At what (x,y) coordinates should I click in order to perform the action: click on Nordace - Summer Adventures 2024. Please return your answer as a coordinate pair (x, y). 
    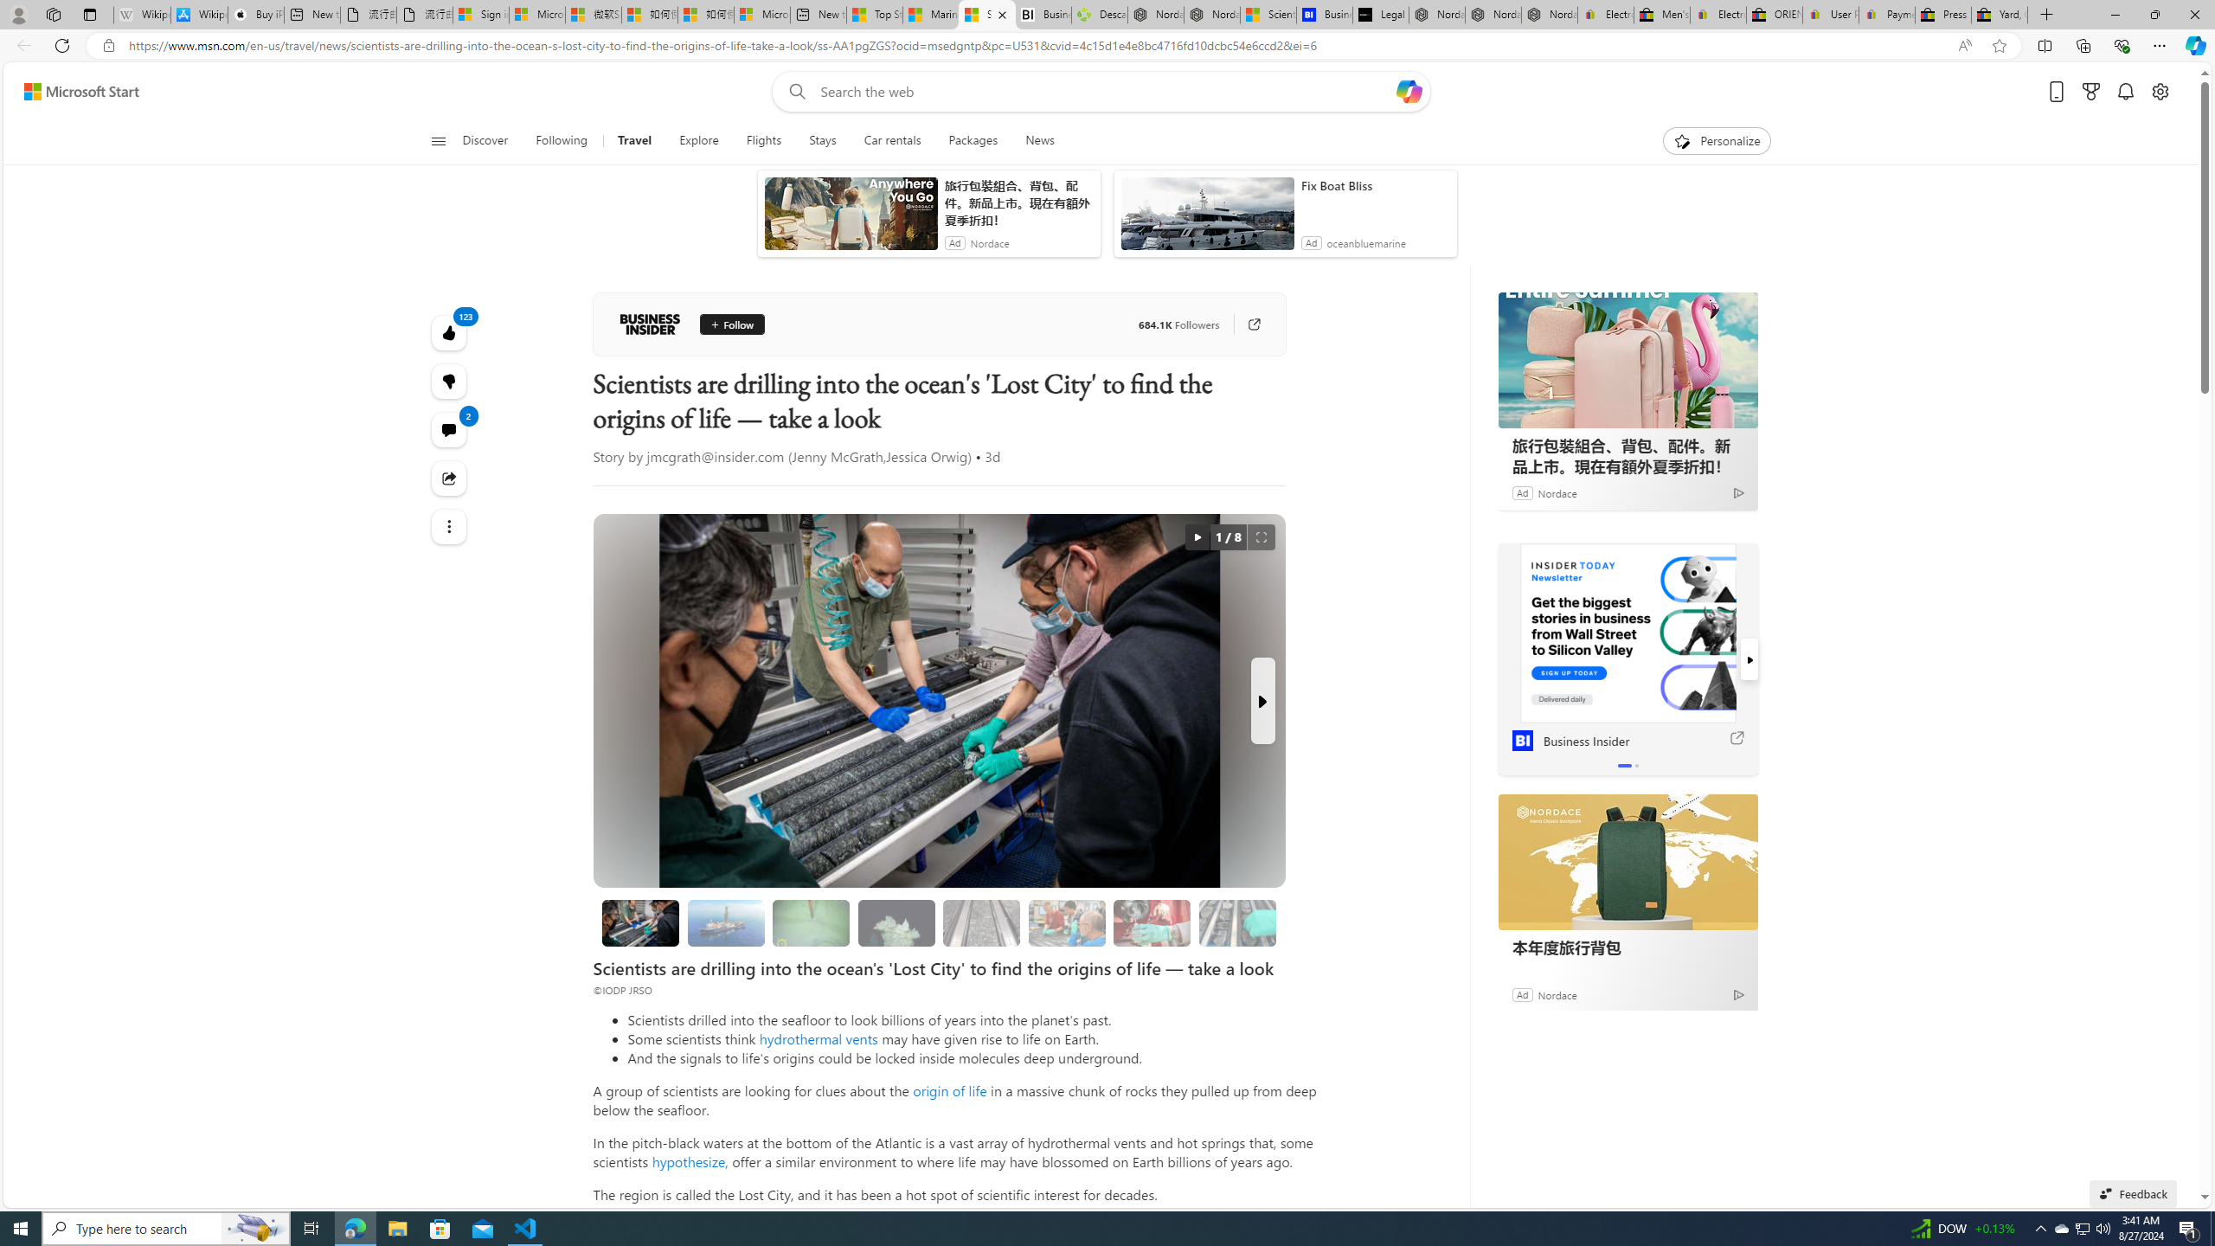
    Looking at the image, I should click on (1156, 15).